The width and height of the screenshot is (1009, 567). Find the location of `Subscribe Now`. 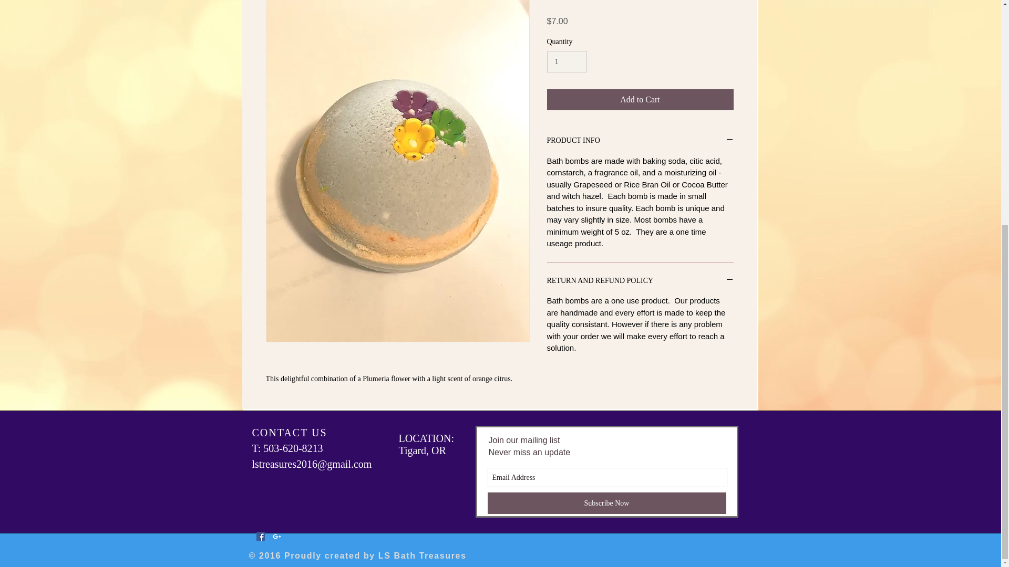

Subscribe Now is located at coordinates (606, 503).